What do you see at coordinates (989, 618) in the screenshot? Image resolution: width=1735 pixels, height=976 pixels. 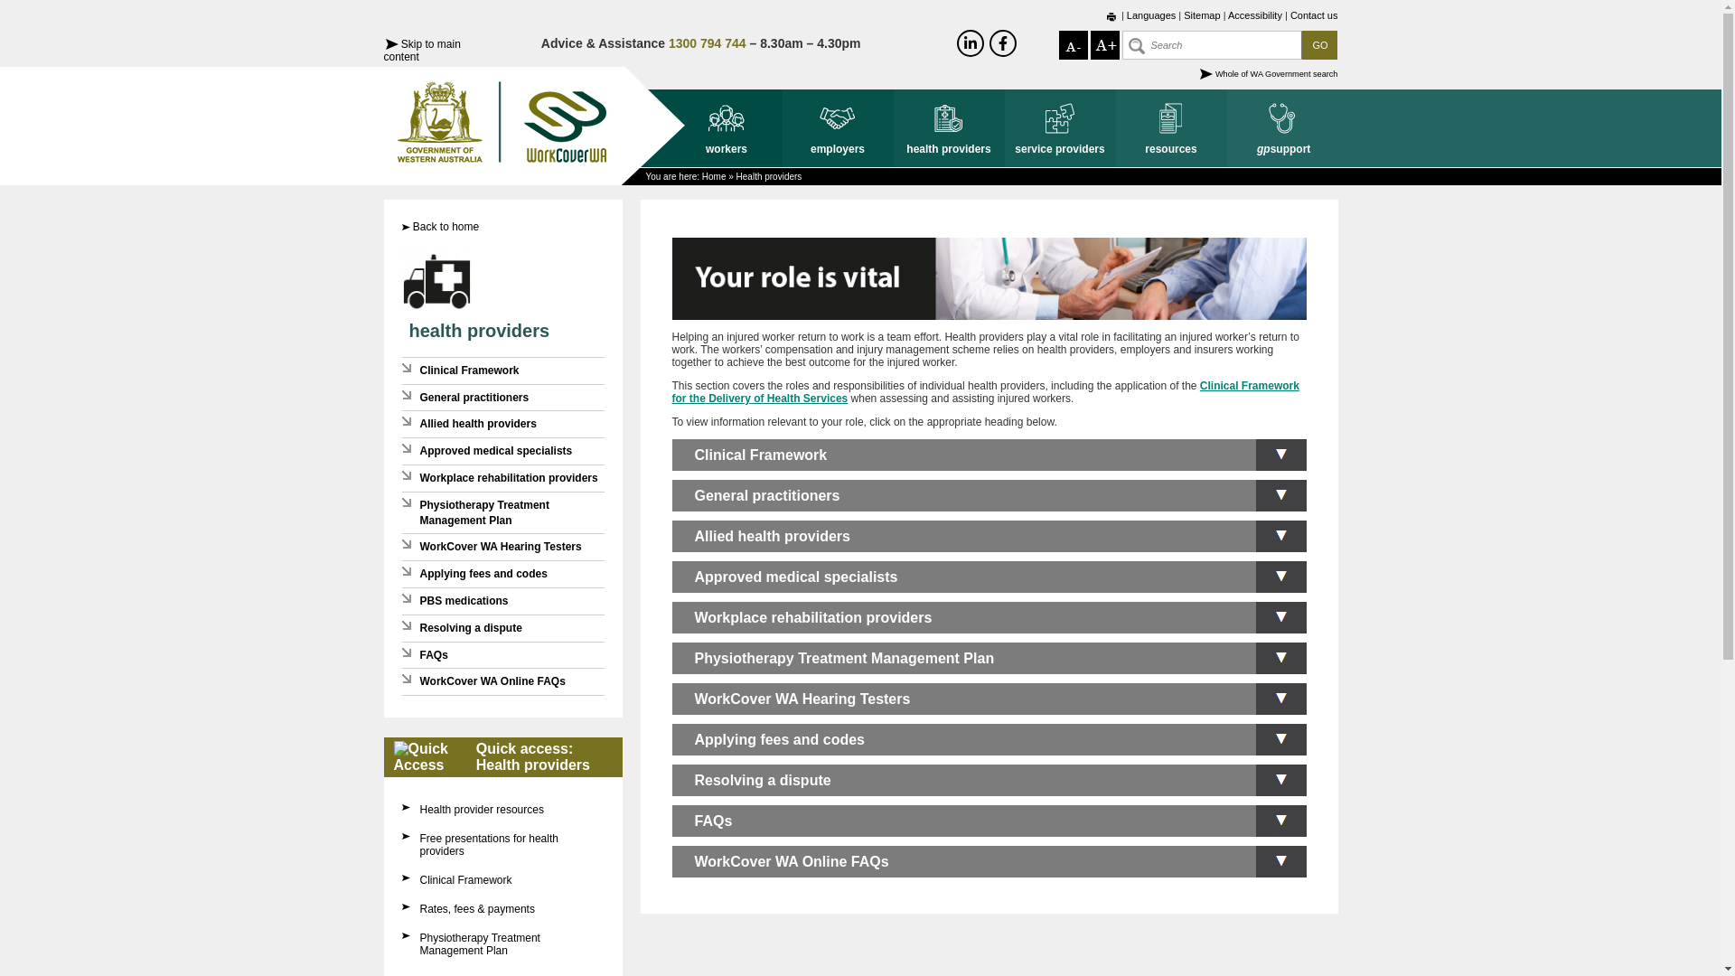 I see `Workplace rehabilitation providers` at bounding box center [989, 618].